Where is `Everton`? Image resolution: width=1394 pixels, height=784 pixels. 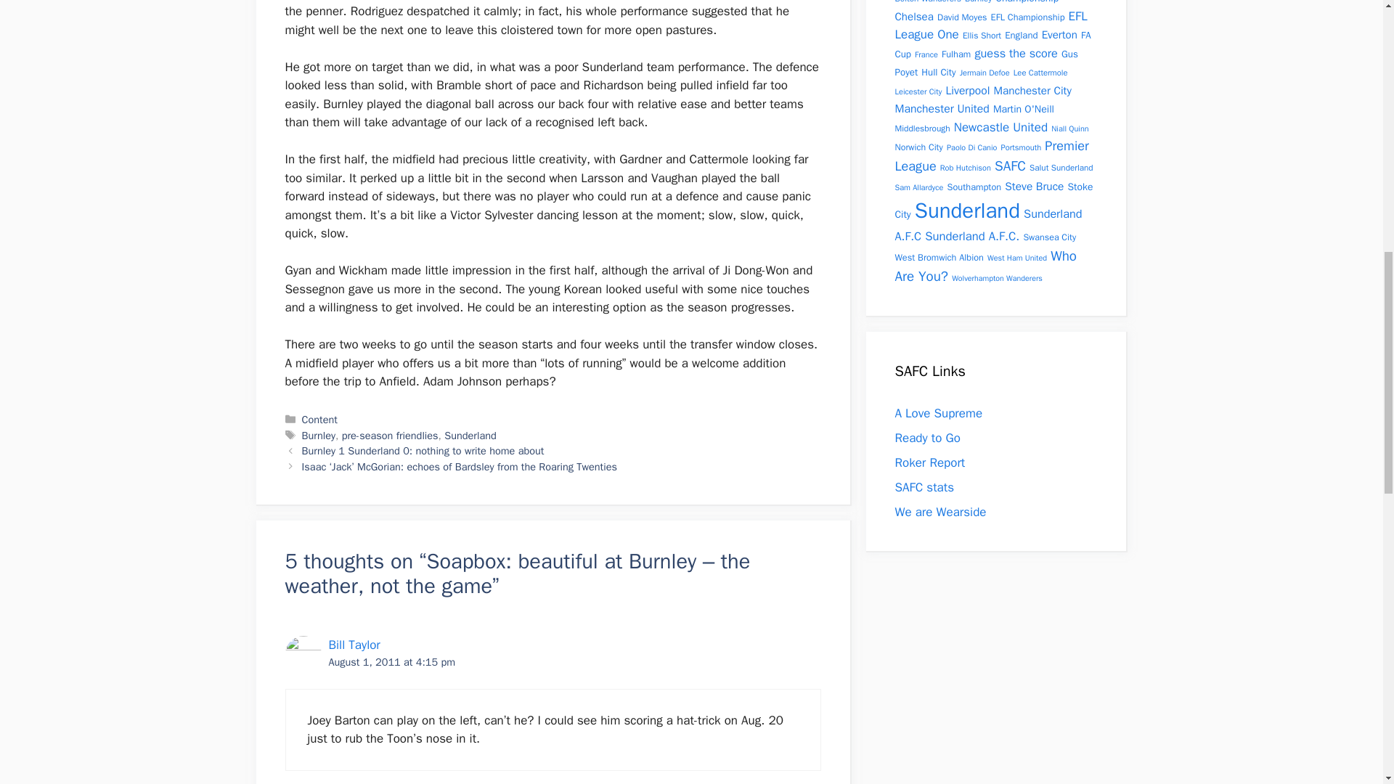 Everton is located at coordinates (1059, 34).